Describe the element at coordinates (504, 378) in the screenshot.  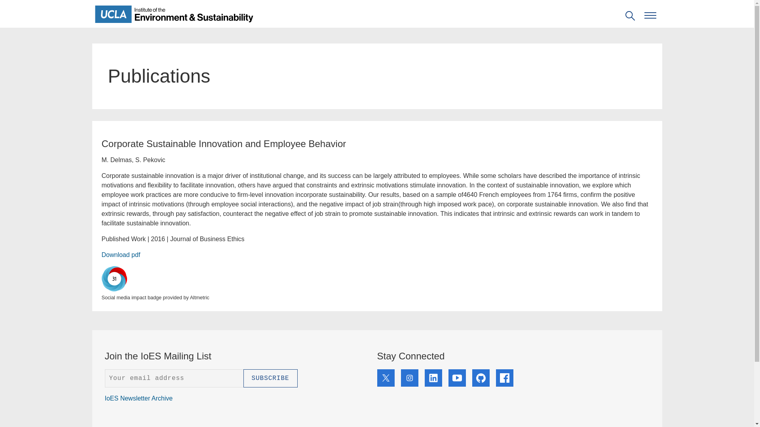
I see `Facebook` at that location.